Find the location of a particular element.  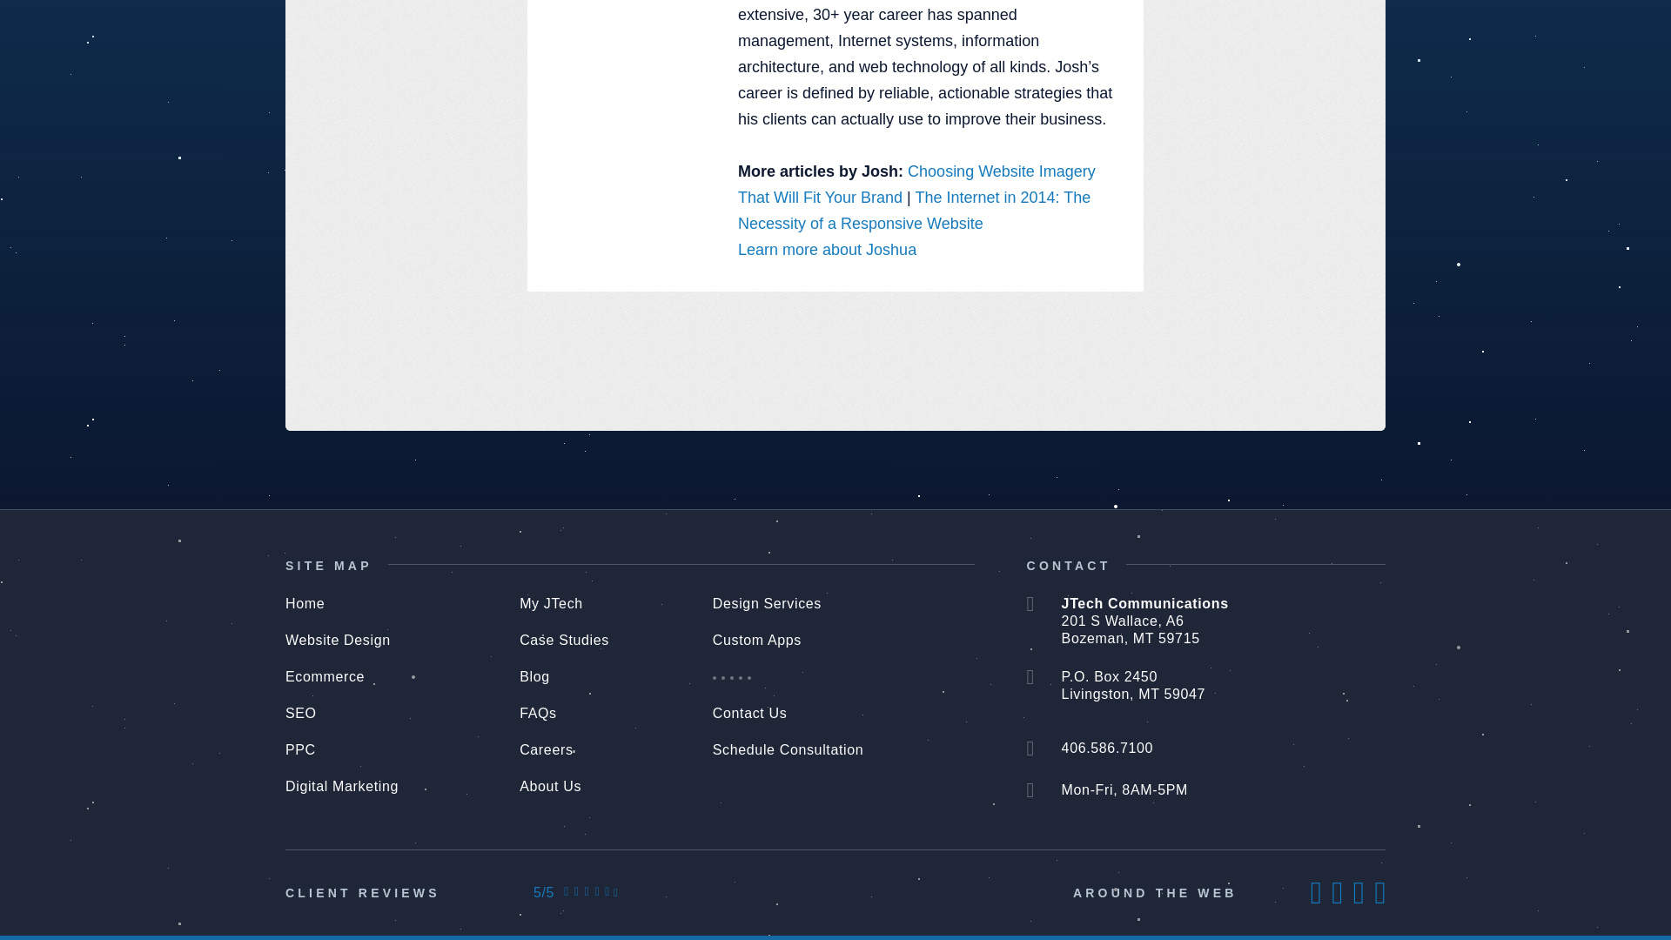

Website Design is located at coordinates (338, 641).